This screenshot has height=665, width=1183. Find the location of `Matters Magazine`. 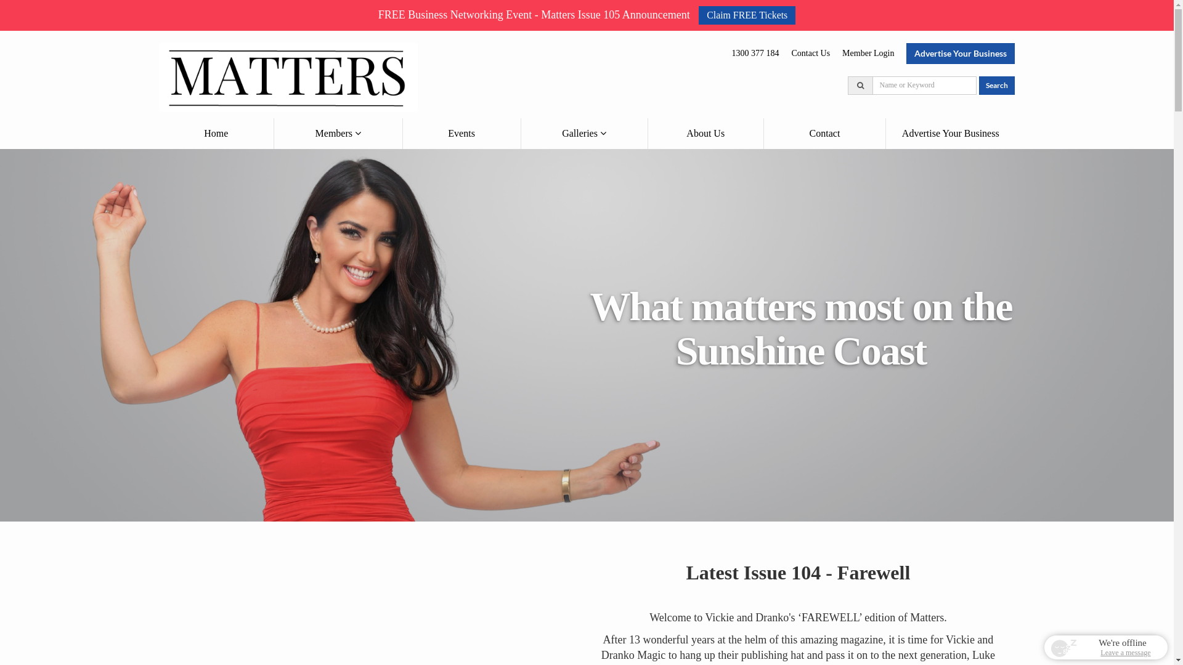

Matters Magazine is located at coordinates (288, 76).